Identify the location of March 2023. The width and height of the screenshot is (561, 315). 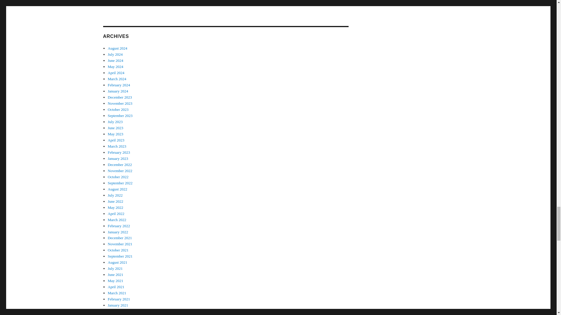
(117, 146).